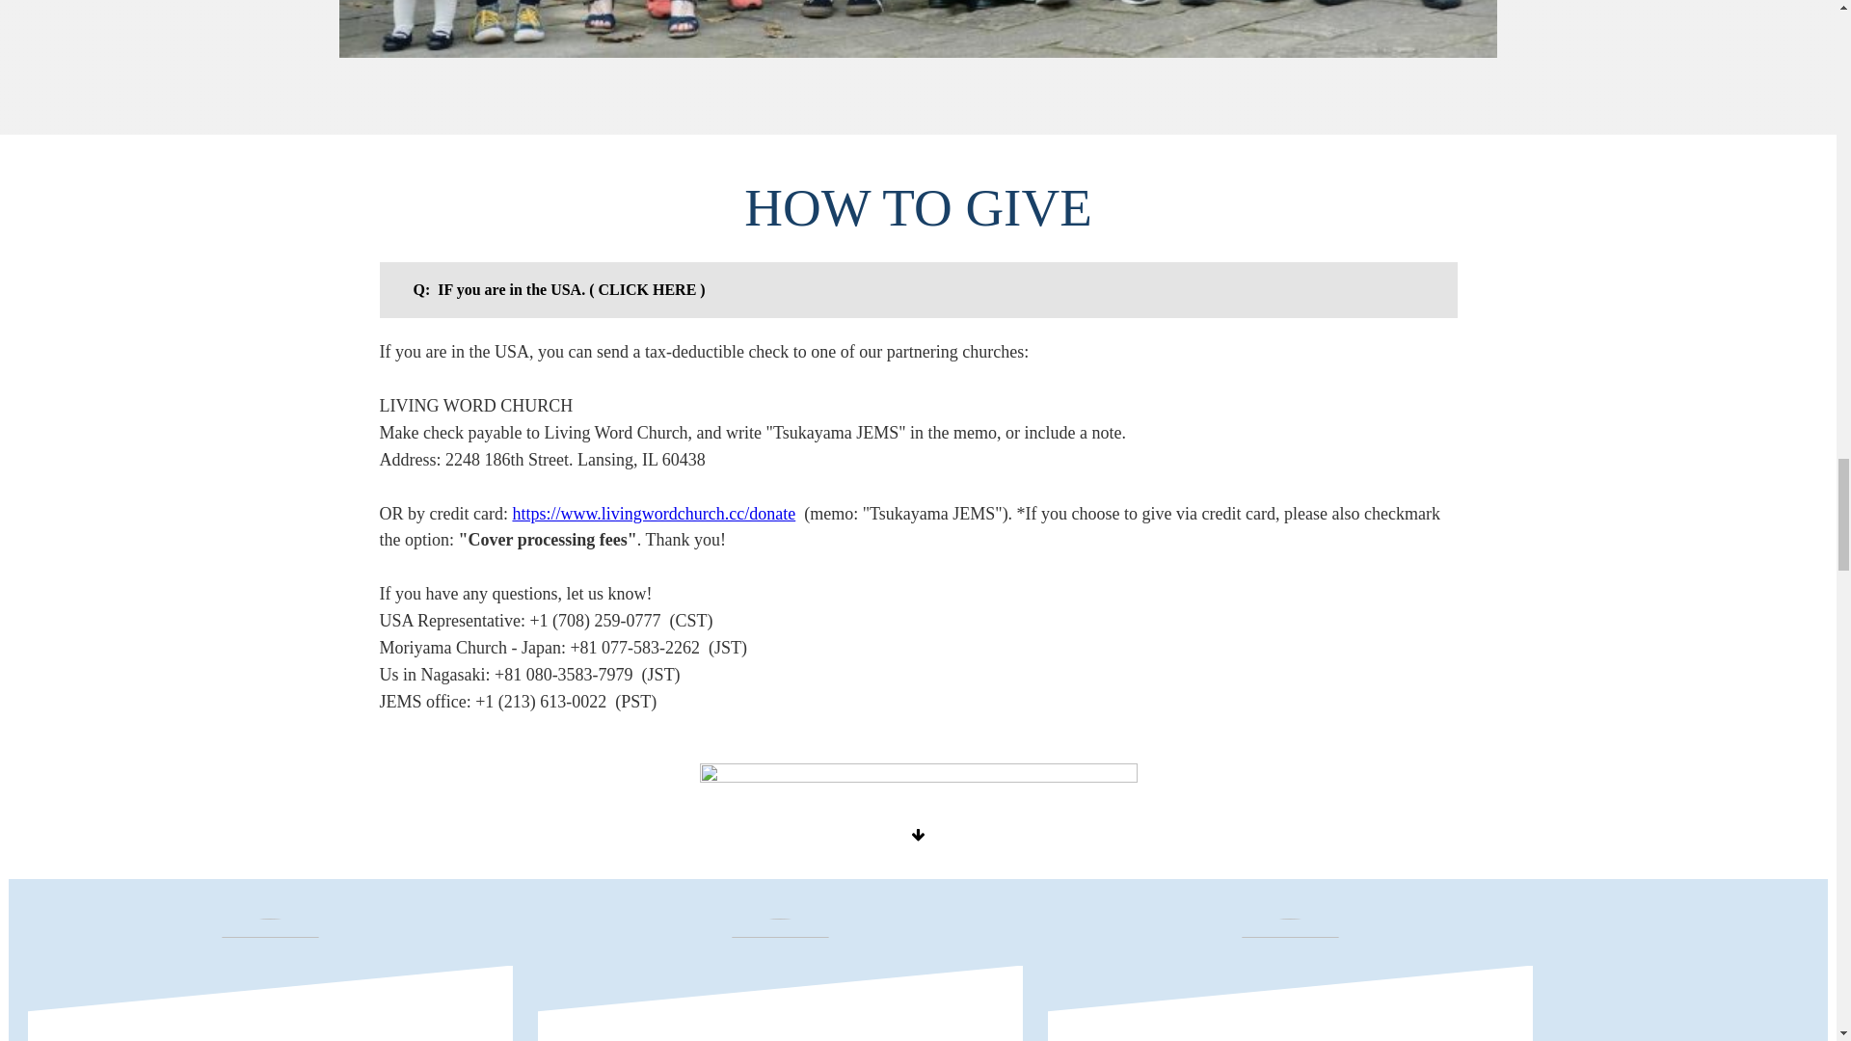 This screenshot has height=1041, width=1851. What do you see at coordinates (780, 979) in the screenshot?
I see `Masami Nagasaki 2022` at bounding box center [780, 979].